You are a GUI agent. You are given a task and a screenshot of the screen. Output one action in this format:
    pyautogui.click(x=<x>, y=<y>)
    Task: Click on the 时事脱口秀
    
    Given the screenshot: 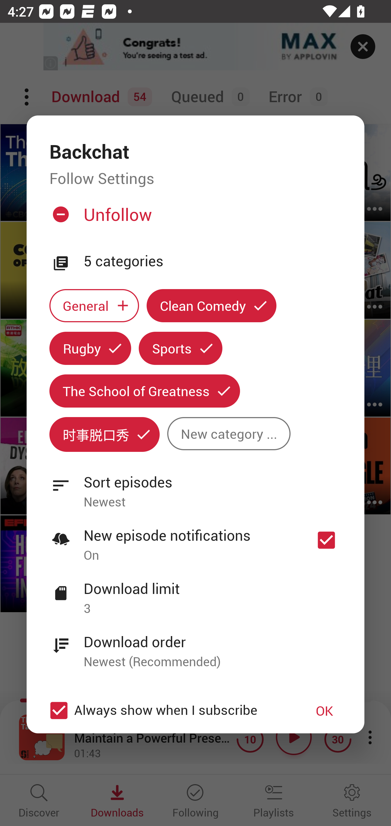 What is the action you would take?
    pyautogui.click(x=104, y=434)
    